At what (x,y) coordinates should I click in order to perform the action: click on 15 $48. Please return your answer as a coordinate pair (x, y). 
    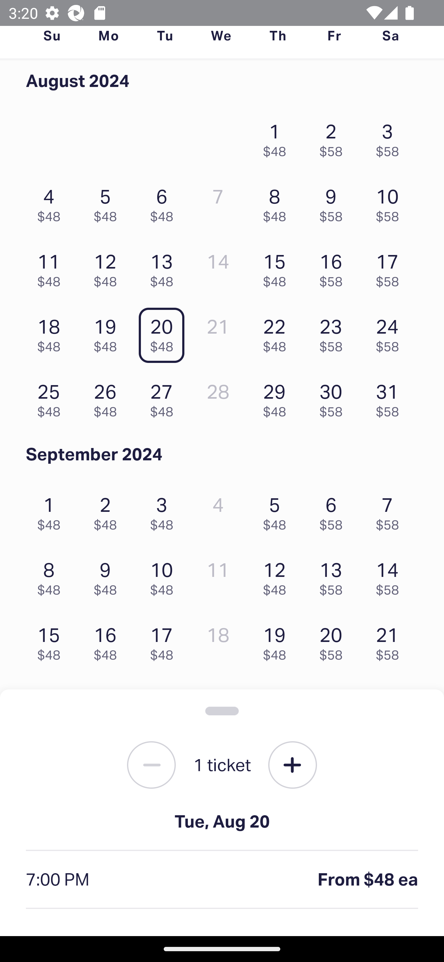
    Looking at the image, I should click on (277, 267).